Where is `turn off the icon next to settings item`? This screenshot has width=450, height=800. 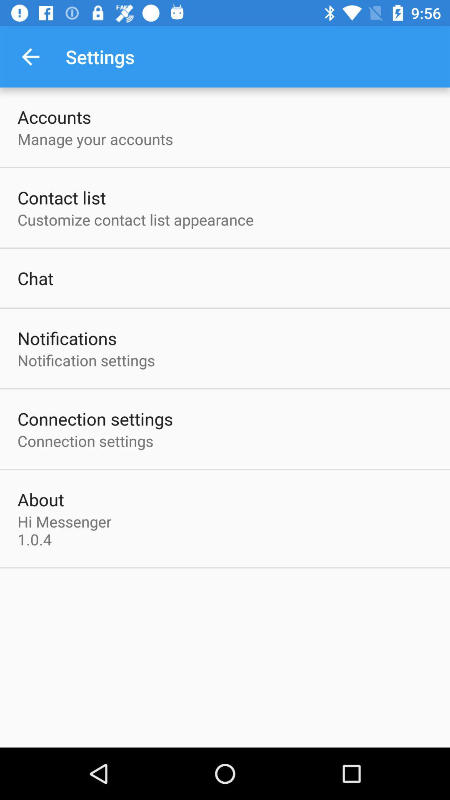 turn off the icon next to settings item is located at coordinates (30, 57).